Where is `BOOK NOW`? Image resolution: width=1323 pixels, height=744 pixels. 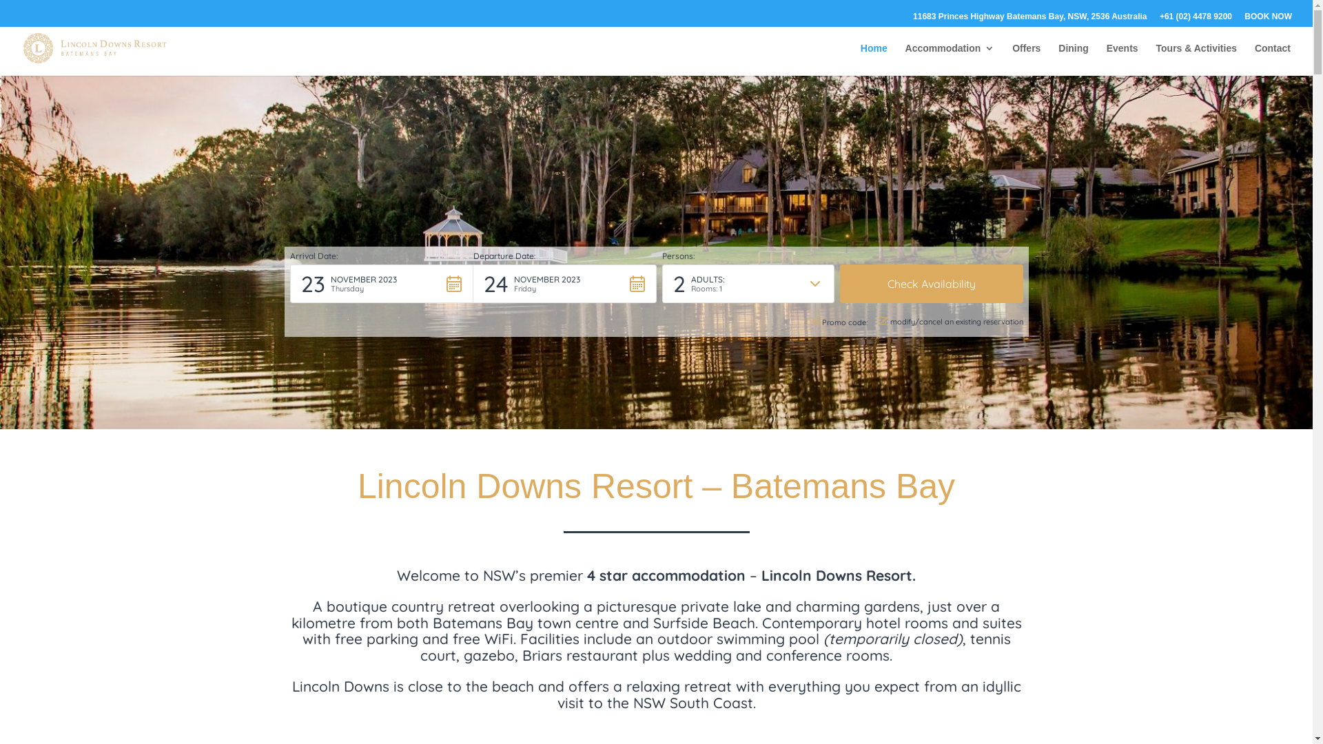
BOOK NOW is located at coordinates (1268, 19).